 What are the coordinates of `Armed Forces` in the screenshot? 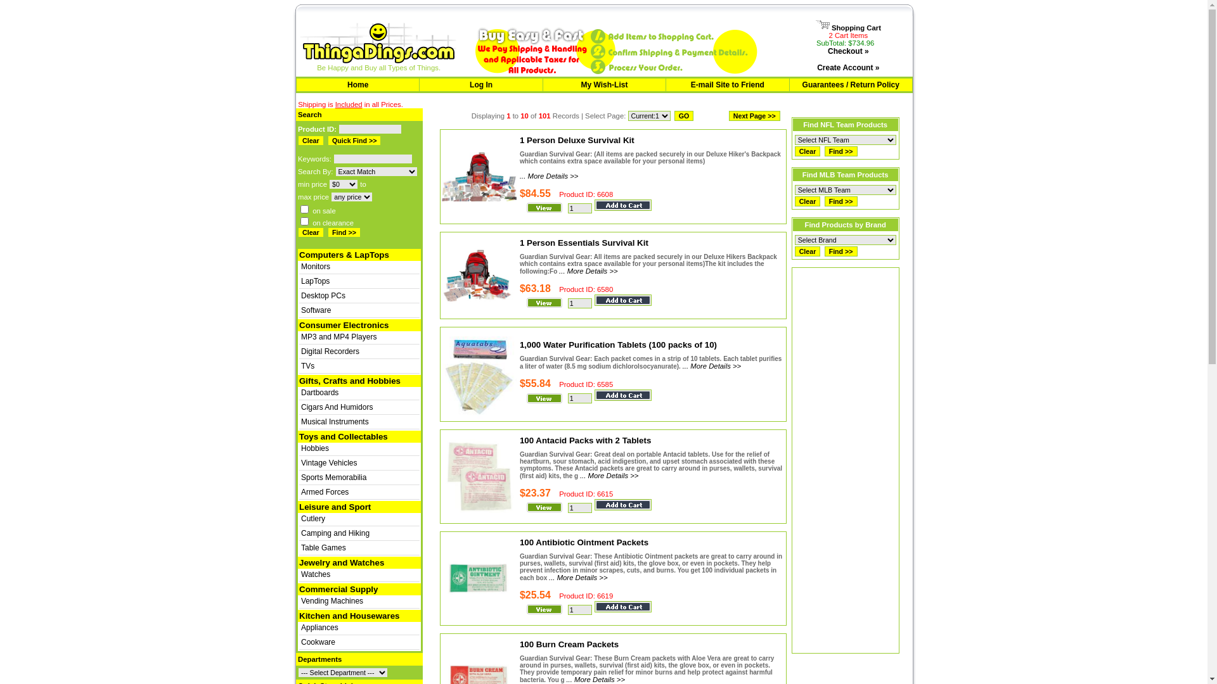 It's located at (325, 491).